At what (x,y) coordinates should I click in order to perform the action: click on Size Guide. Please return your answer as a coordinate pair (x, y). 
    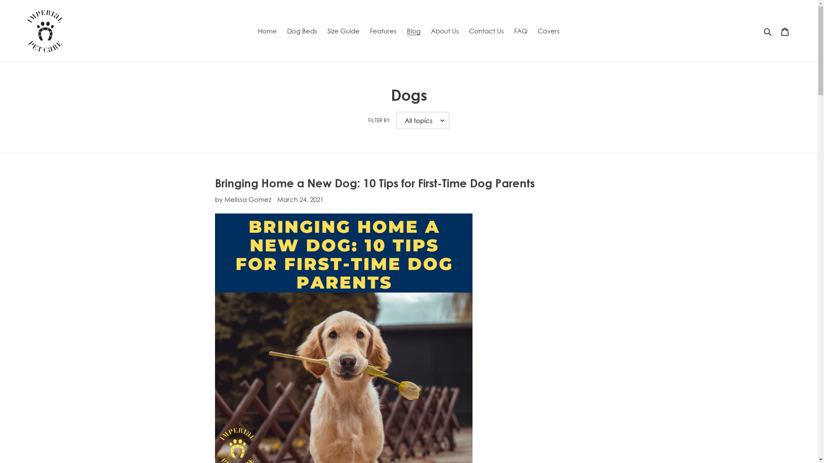
    Looking at the image, I should click on (343, 31).